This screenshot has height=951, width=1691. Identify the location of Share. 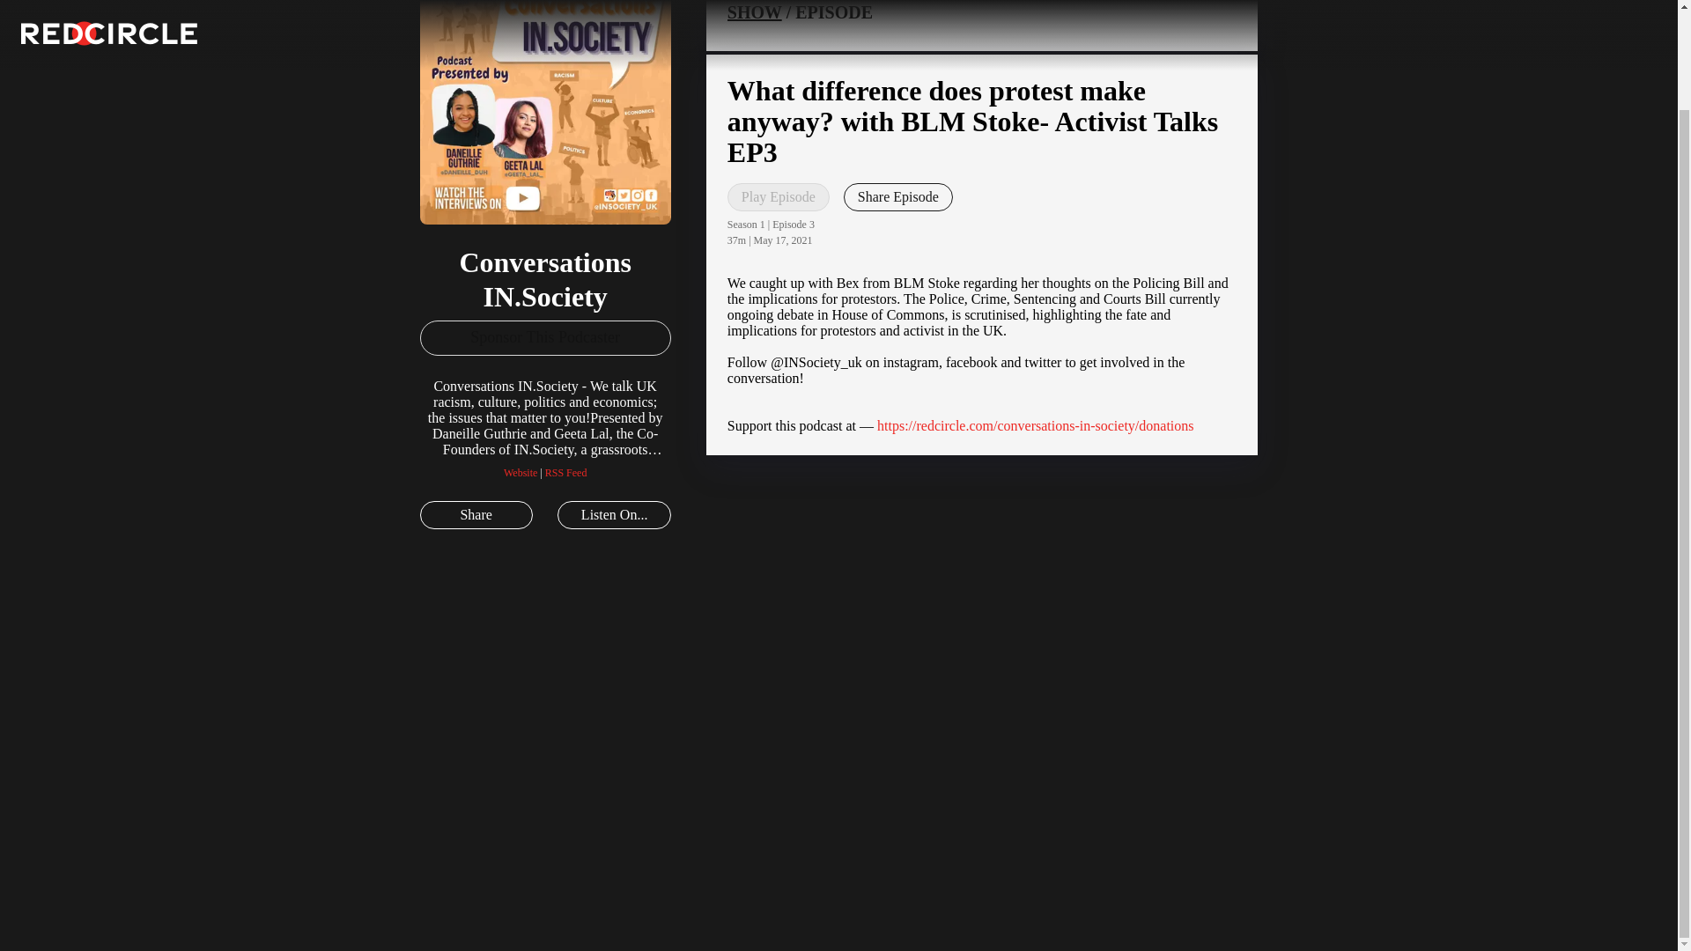
(476, 514).